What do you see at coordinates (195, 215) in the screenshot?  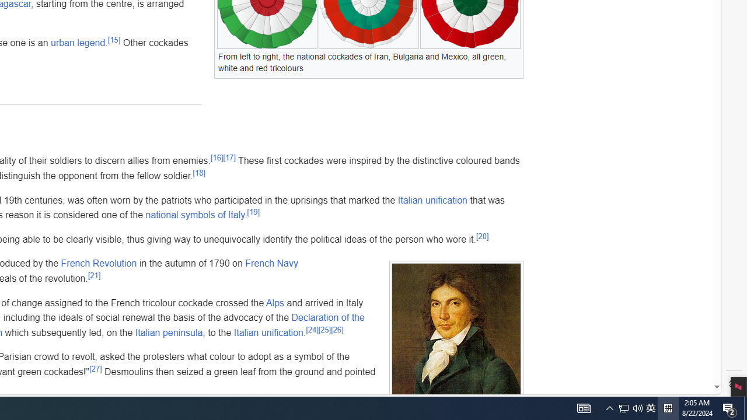 I see `national symbols of Italy` at bounding box center [195, 215].